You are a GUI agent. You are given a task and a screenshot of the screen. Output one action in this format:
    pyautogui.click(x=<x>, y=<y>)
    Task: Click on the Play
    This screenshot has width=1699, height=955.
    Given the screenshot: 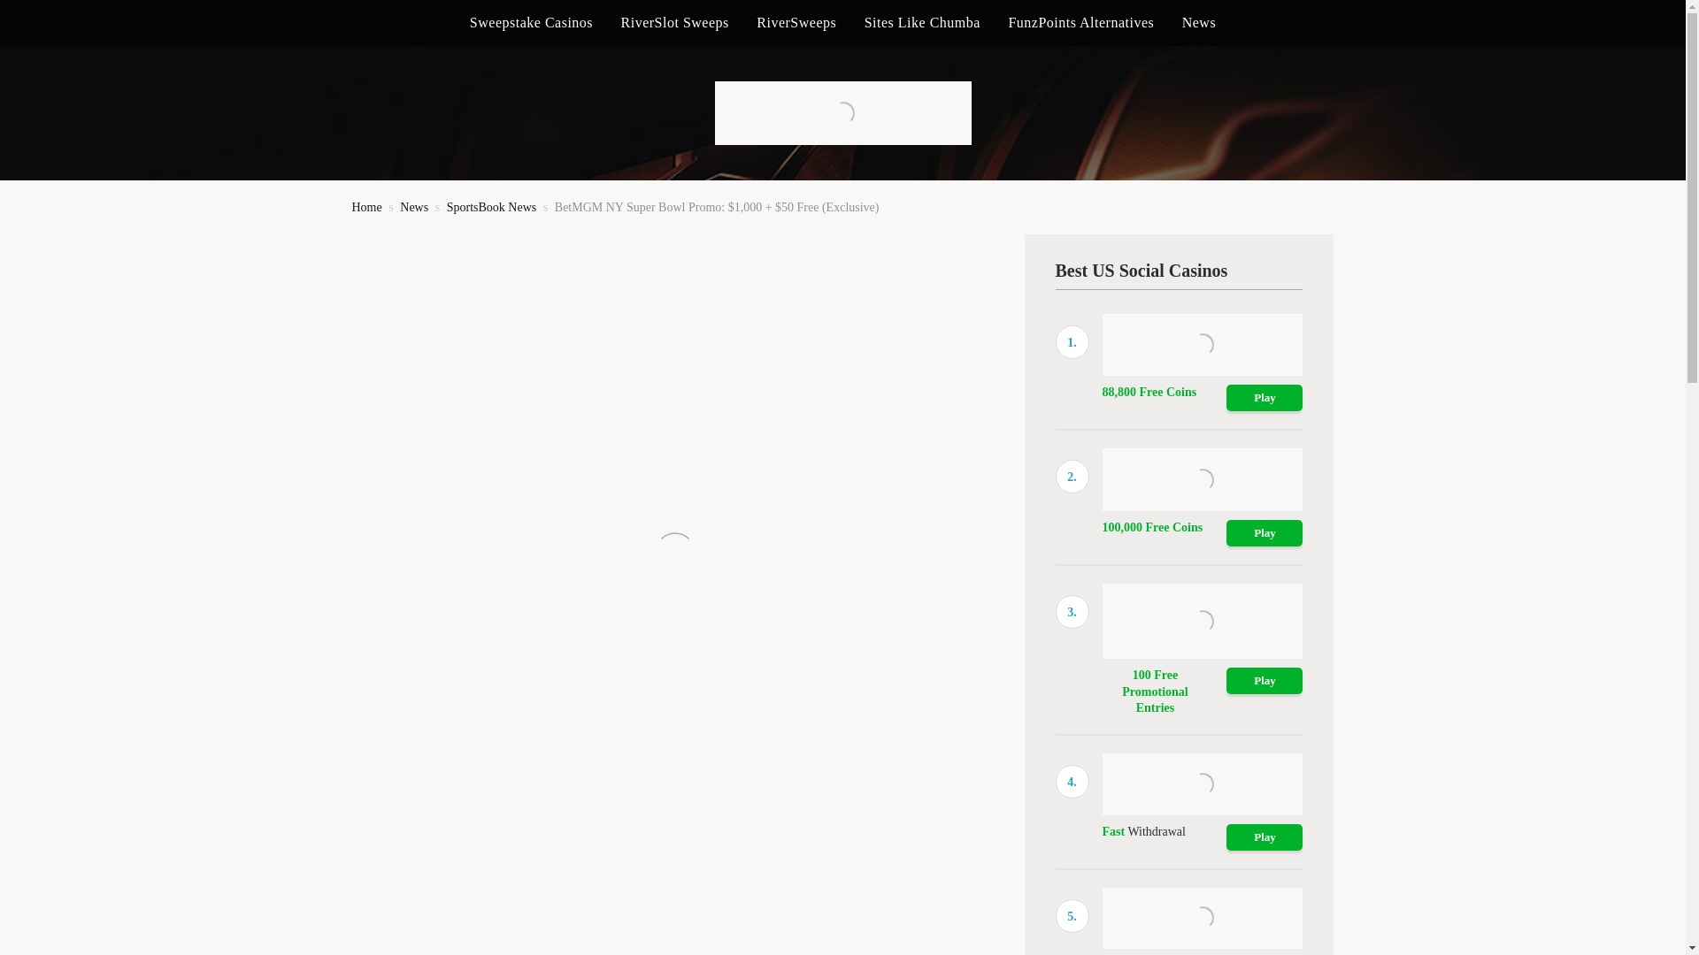 What is the action you would take?
    pyautogui.click(x=1265, y=398)
    